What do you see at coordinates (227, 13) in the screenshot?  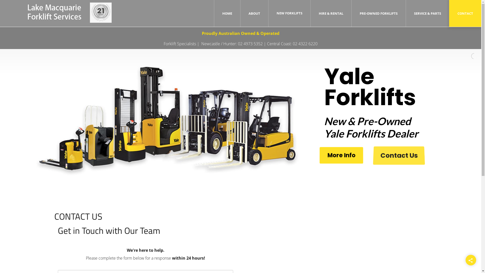 I see `HOME` at bounding box center [227, 13].